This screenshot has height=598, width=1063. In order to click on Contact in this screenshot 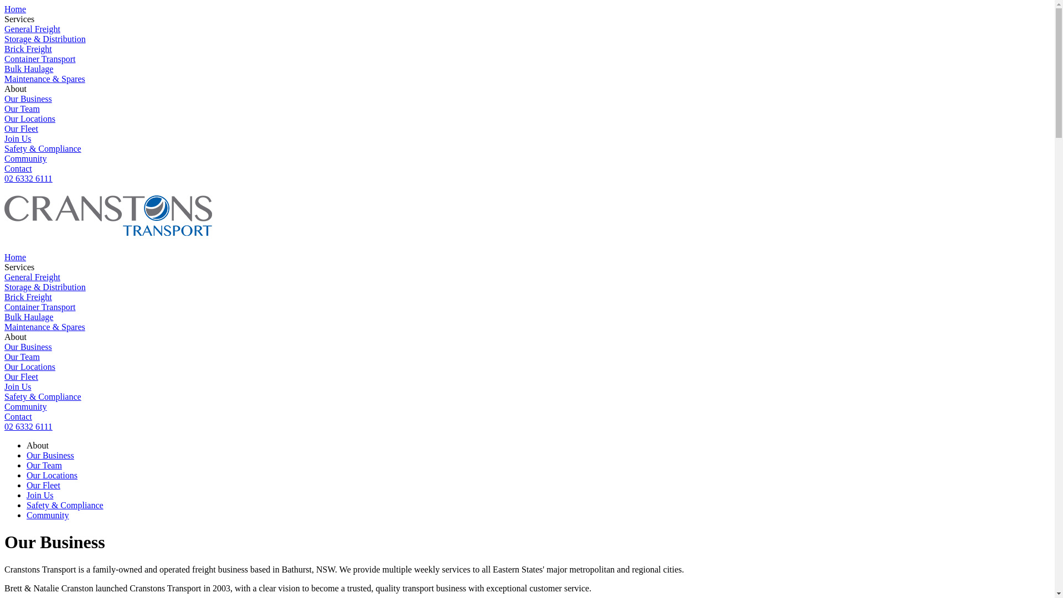, I will do `click(18, 168)`.